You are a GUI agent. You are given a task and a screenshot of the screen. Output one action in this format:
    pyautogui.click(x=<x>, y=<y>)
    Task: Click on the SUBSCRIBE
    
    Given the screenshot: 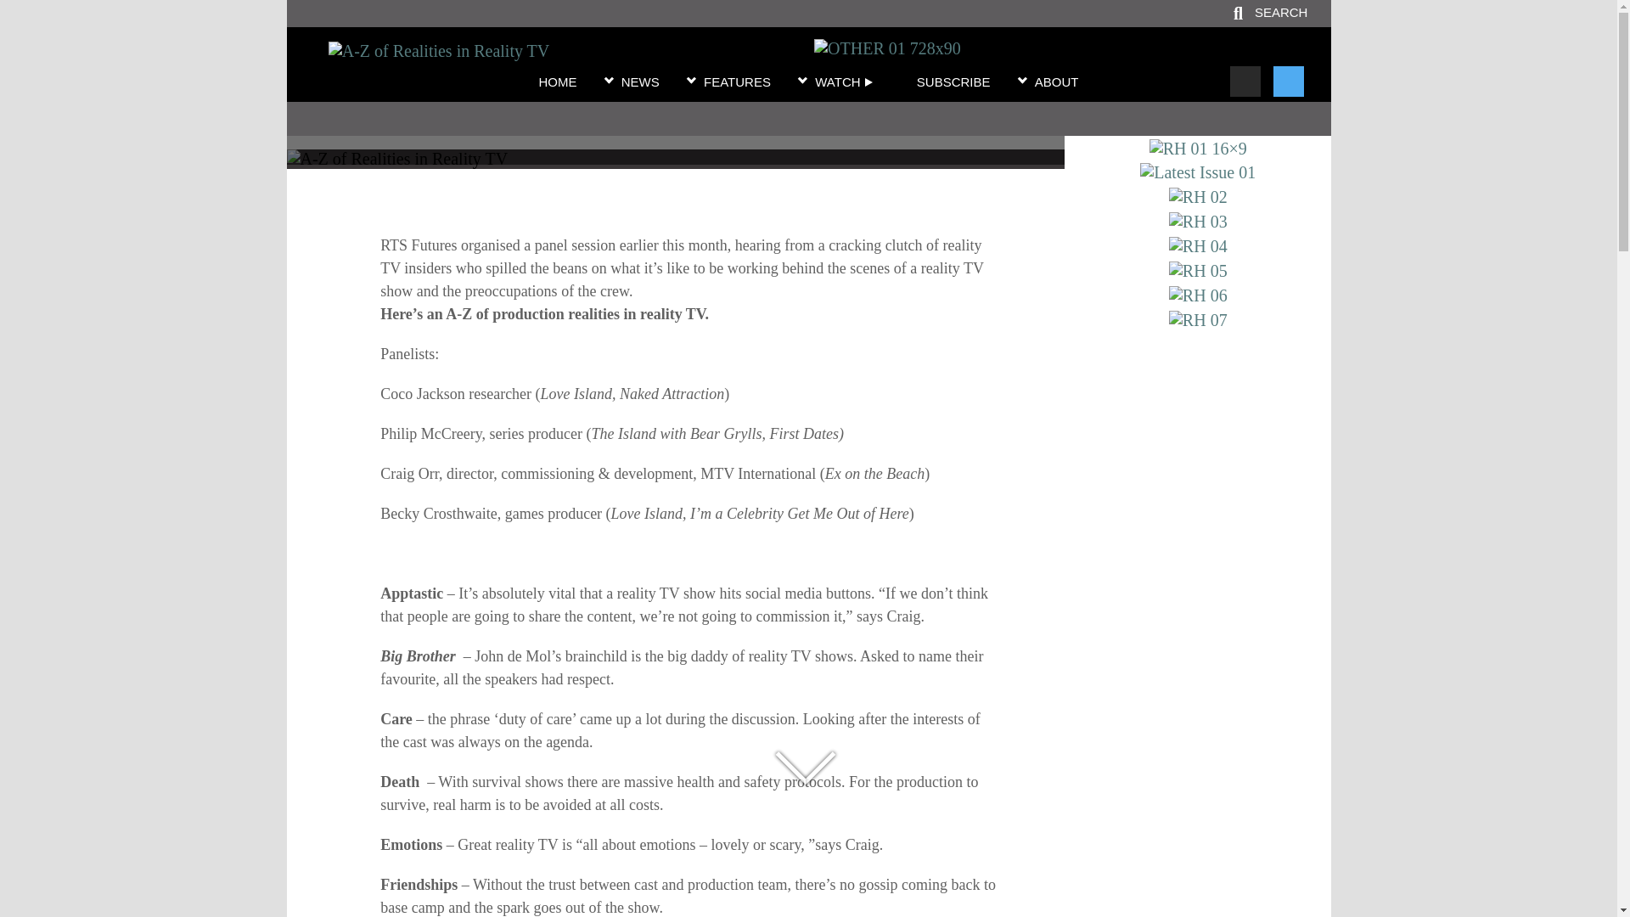 What is the action you would take?
    pyautogui.click(x=953, y=83)
    